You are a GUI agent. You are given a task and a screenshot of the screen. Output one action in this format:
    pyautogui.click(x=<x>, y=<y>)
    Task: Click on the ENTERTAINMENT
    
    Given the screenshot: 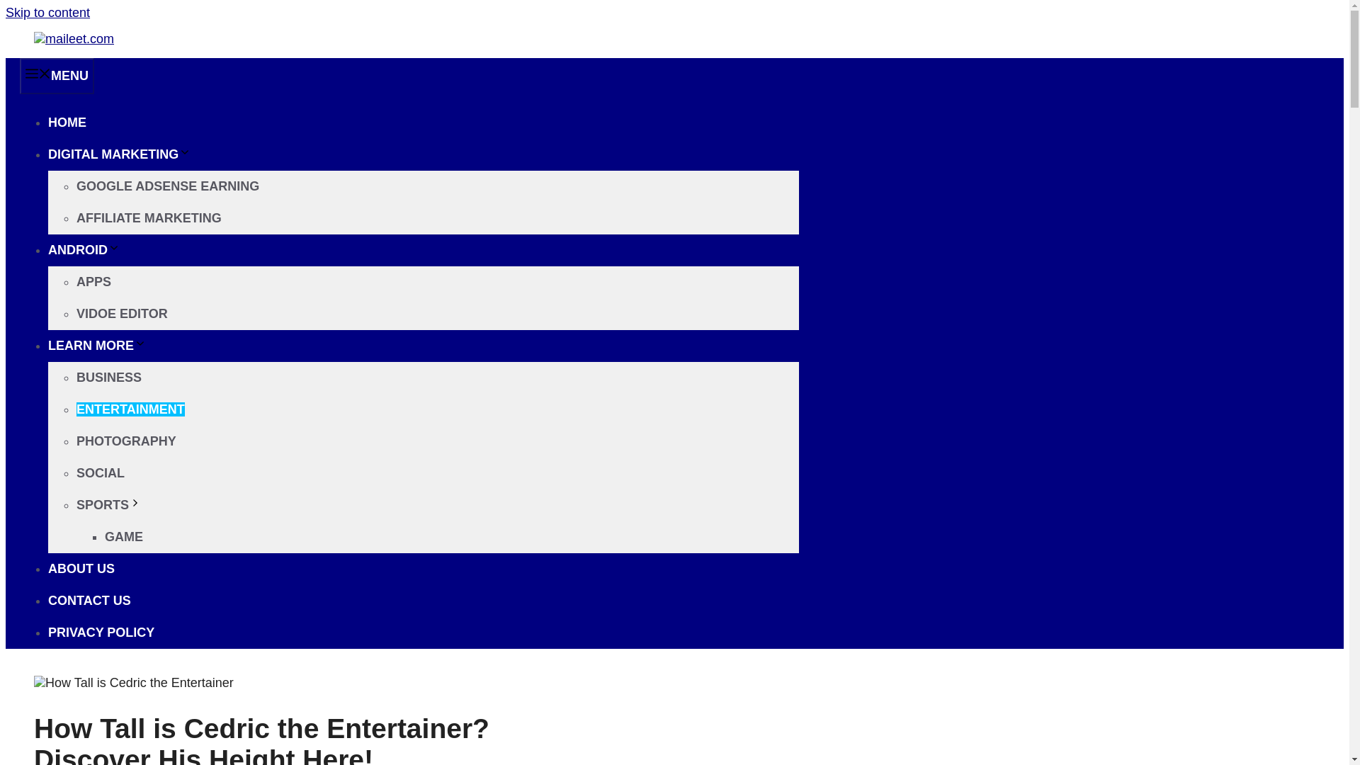 What is the action you would take?
    pyautogui.click(x=130, y=409)
    